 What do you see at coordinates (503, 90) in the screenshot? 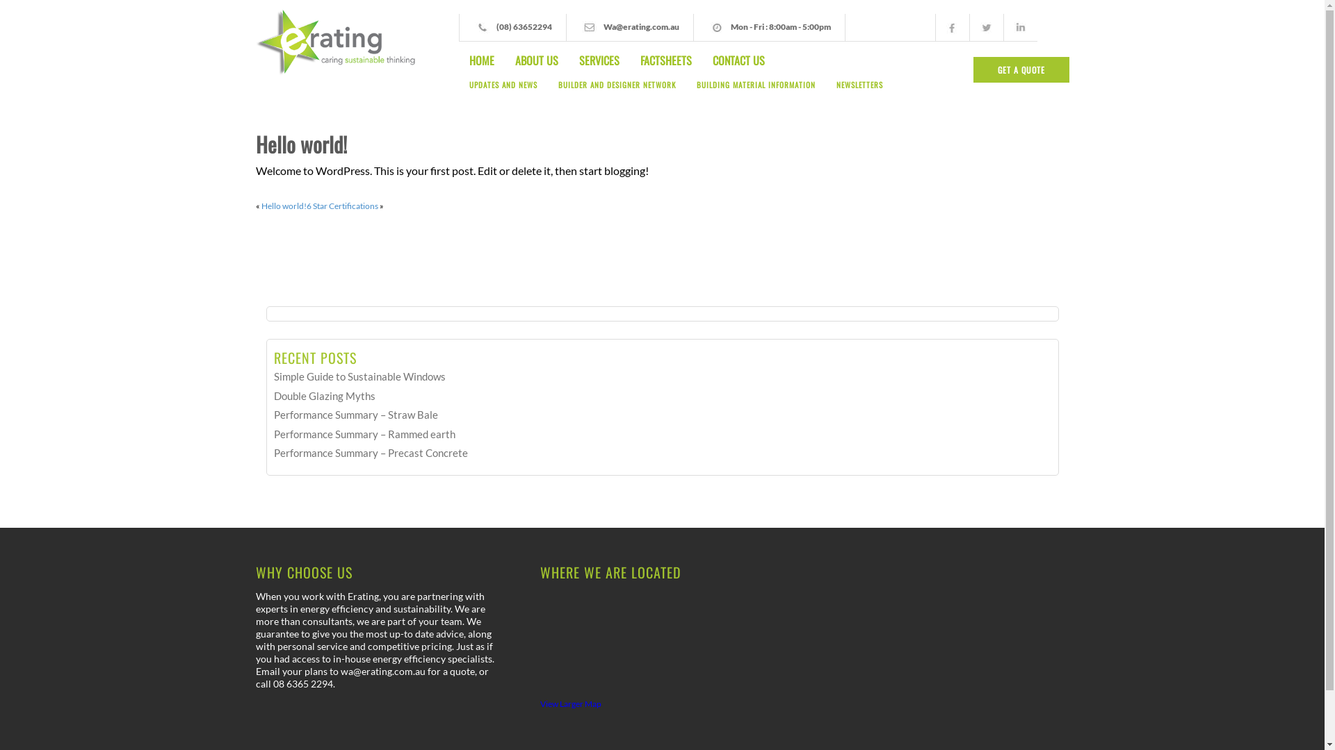
I see `UPDATES AND NEWS` at bounding box center [503, 90].